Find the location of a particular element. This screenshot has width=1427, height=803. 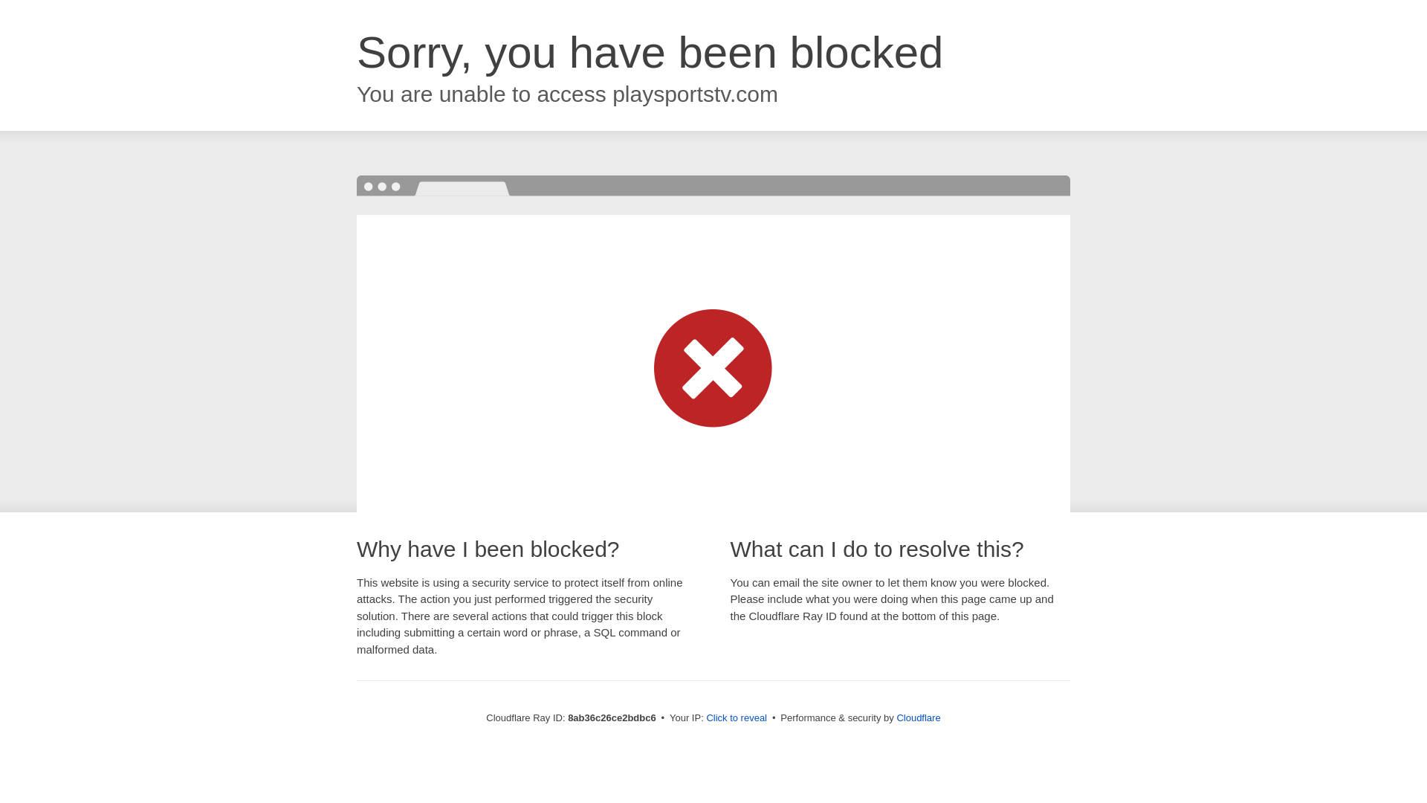

Cloudflare is located at coordinates (918, 717).